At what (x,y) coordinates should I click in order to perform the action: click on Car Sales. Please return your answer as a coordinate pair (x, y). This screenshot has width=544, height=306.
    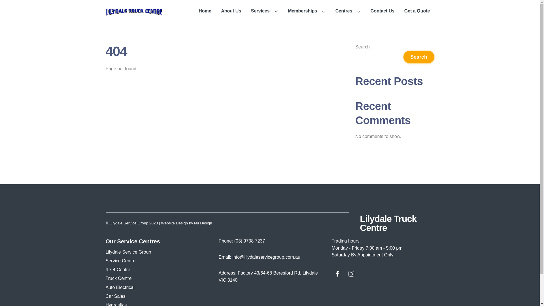
    Looking at the image, I should click on (115, 296).